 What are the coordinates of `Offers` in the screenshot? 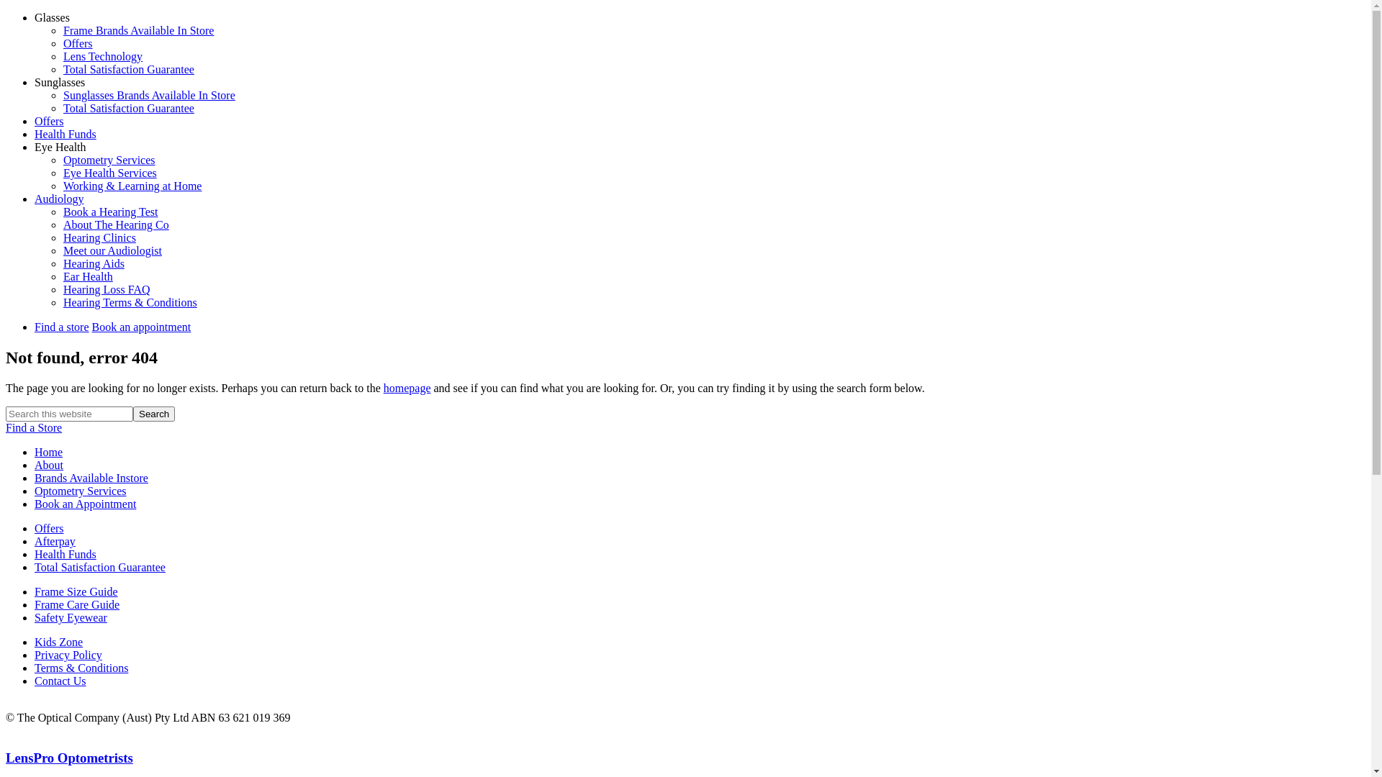 It's located at (78, 43).